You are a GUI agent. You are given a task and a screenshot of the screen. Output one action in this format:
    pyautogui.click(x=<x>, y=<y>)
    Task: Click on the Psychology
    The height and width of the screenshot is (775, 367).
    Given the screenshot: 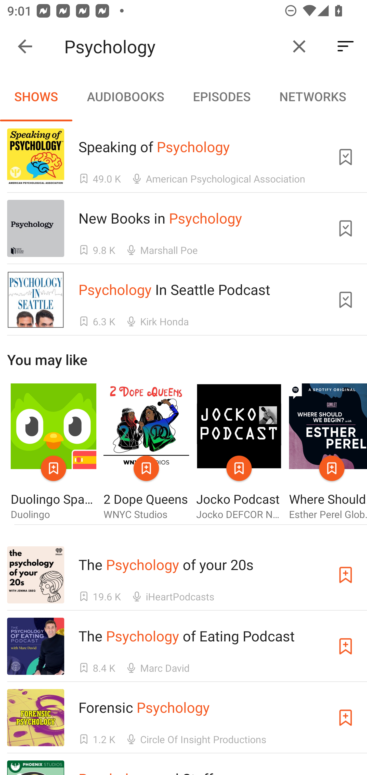 What is the action you would take?
    pyautogui.click(x=173, y=46)
    